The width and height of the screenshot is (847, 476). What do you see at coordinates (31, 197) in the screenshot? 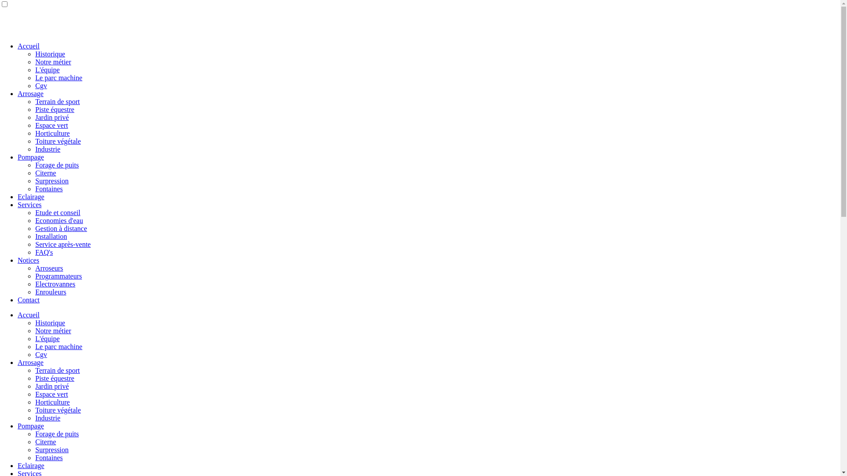
I see `Eclairage` at bounding box center [31, 197].